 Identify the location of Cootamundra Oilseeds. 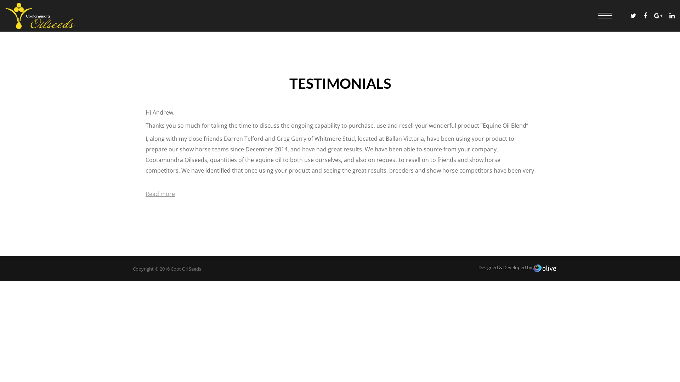
(40, 16).